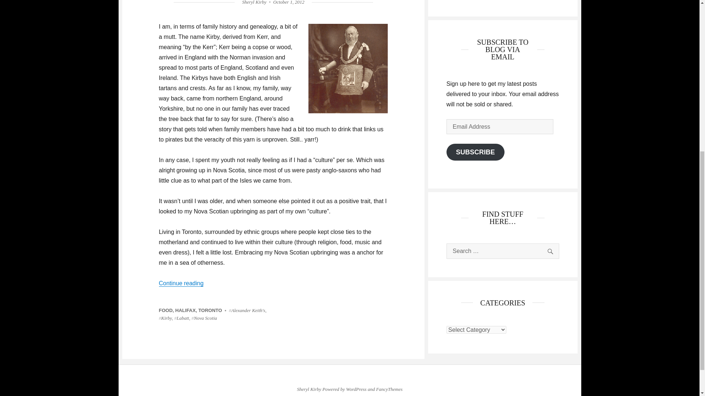 The width and height of the screenshot is (705, 396). Describe the element at coordinates (254, 2) in the screenshot. I see `Sheryl Kirby` at that location.